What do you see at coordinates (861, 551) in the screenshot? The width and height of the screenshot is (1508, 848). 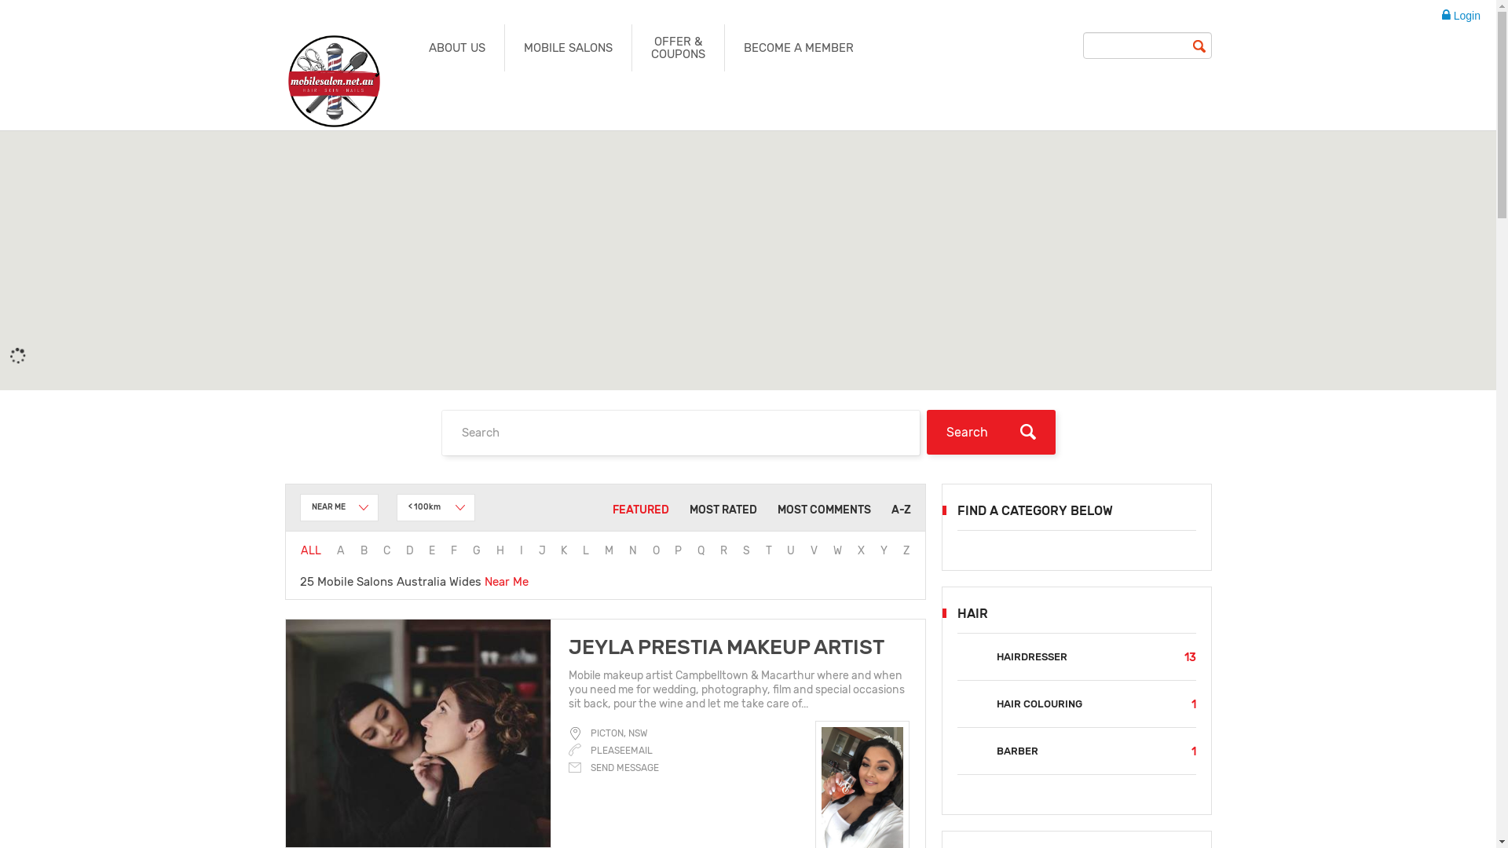 I see `X` at bounding box center [861, 551].